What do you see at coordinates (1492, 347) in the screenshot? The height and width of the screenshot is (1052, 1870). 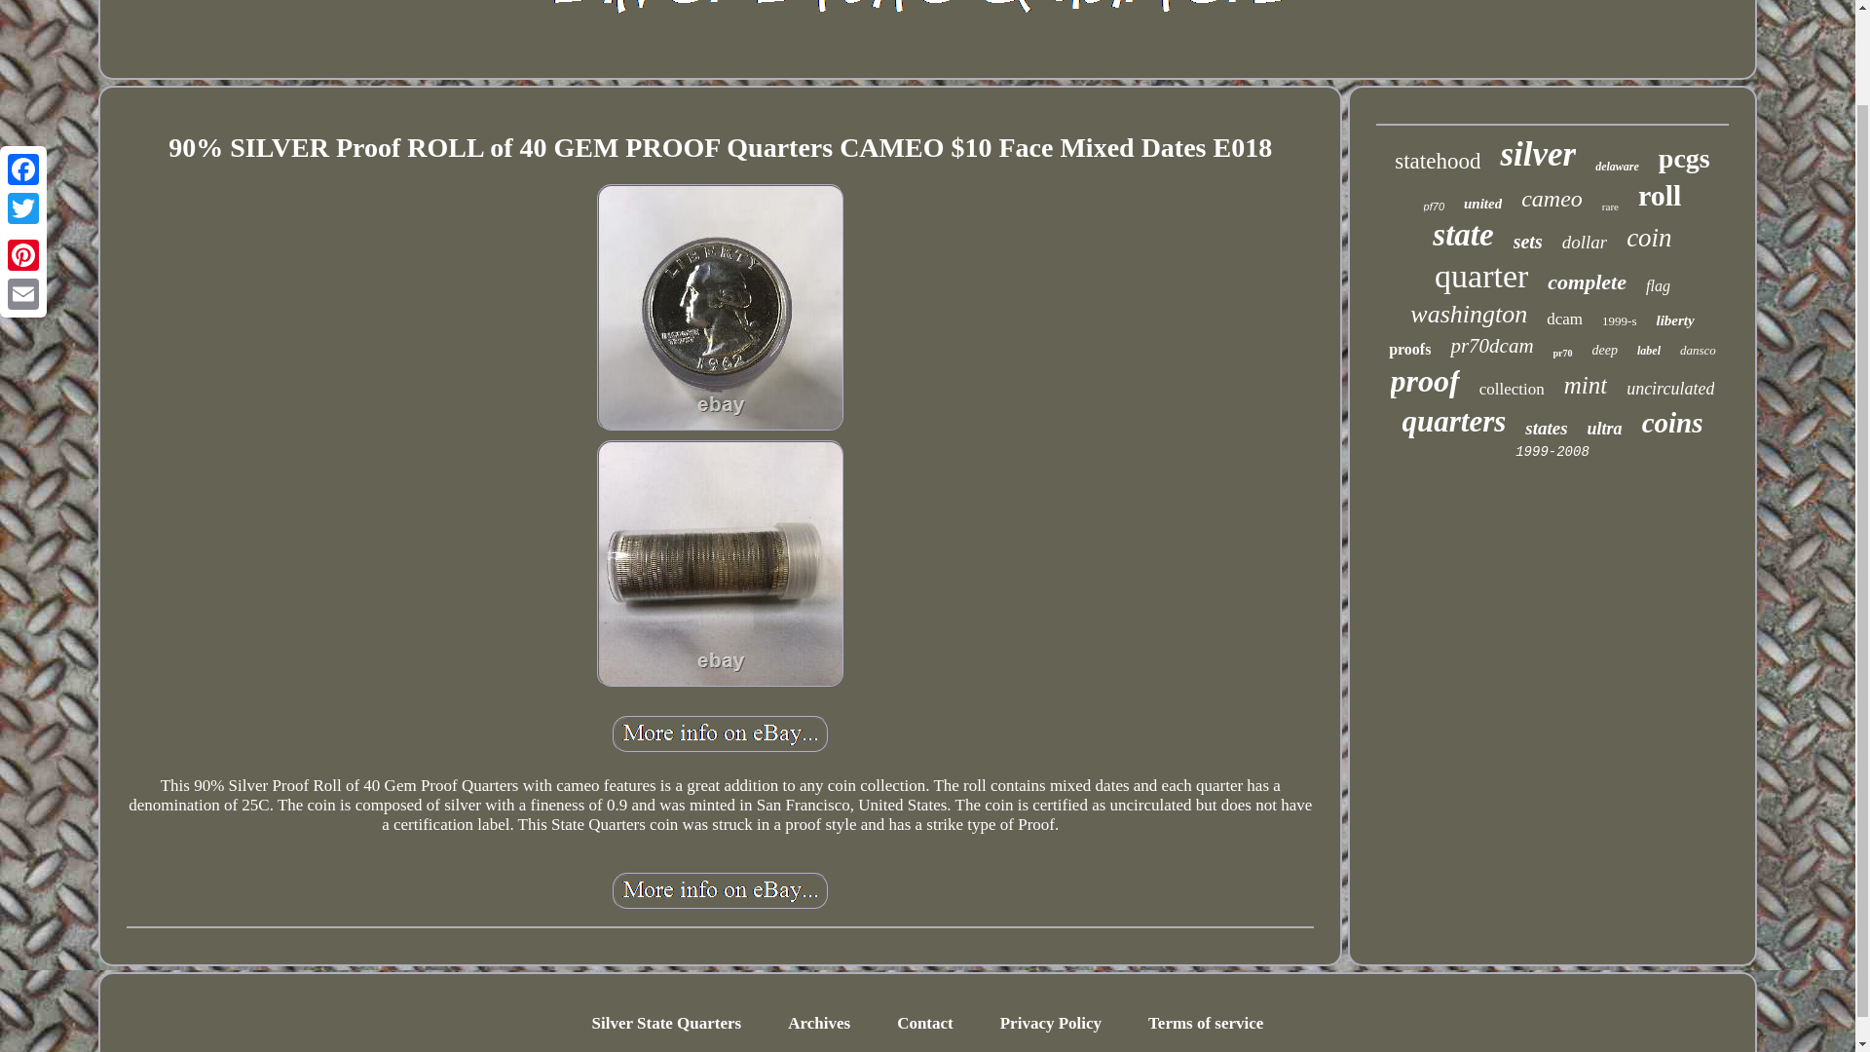 I see `pr70dcam` at bounding box center [1492, 347].